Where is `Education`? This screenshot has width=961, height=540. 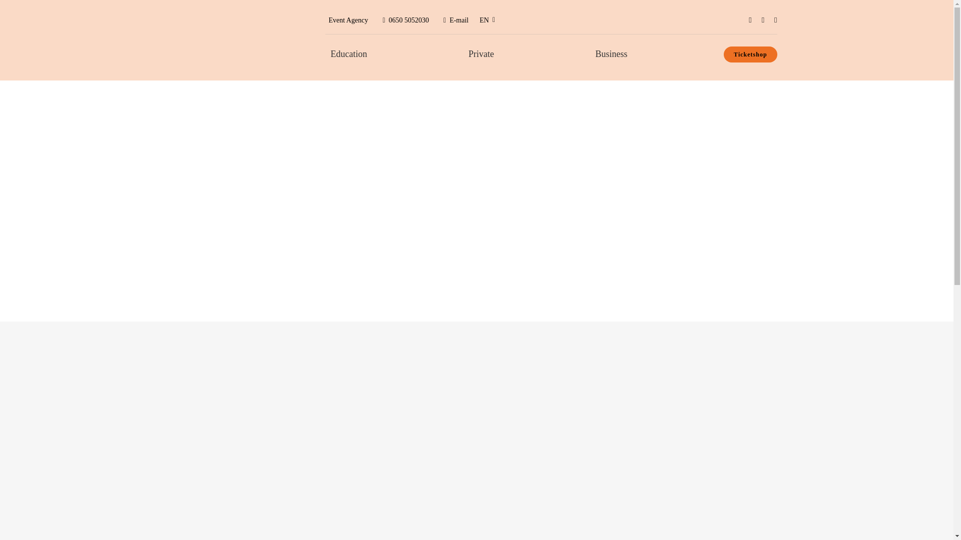 Education is located at coordinates (348, 54).